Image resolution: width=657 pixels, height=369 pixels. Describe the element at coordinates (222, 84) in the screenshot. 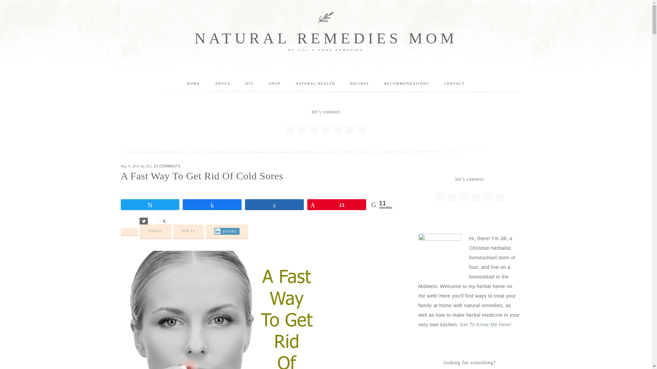

I see `ABOUT` at that location.